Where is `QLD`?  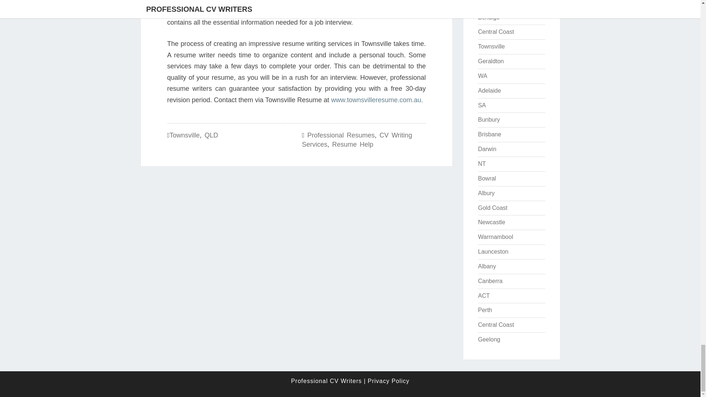
QLD is located at coordinates (211, 135).